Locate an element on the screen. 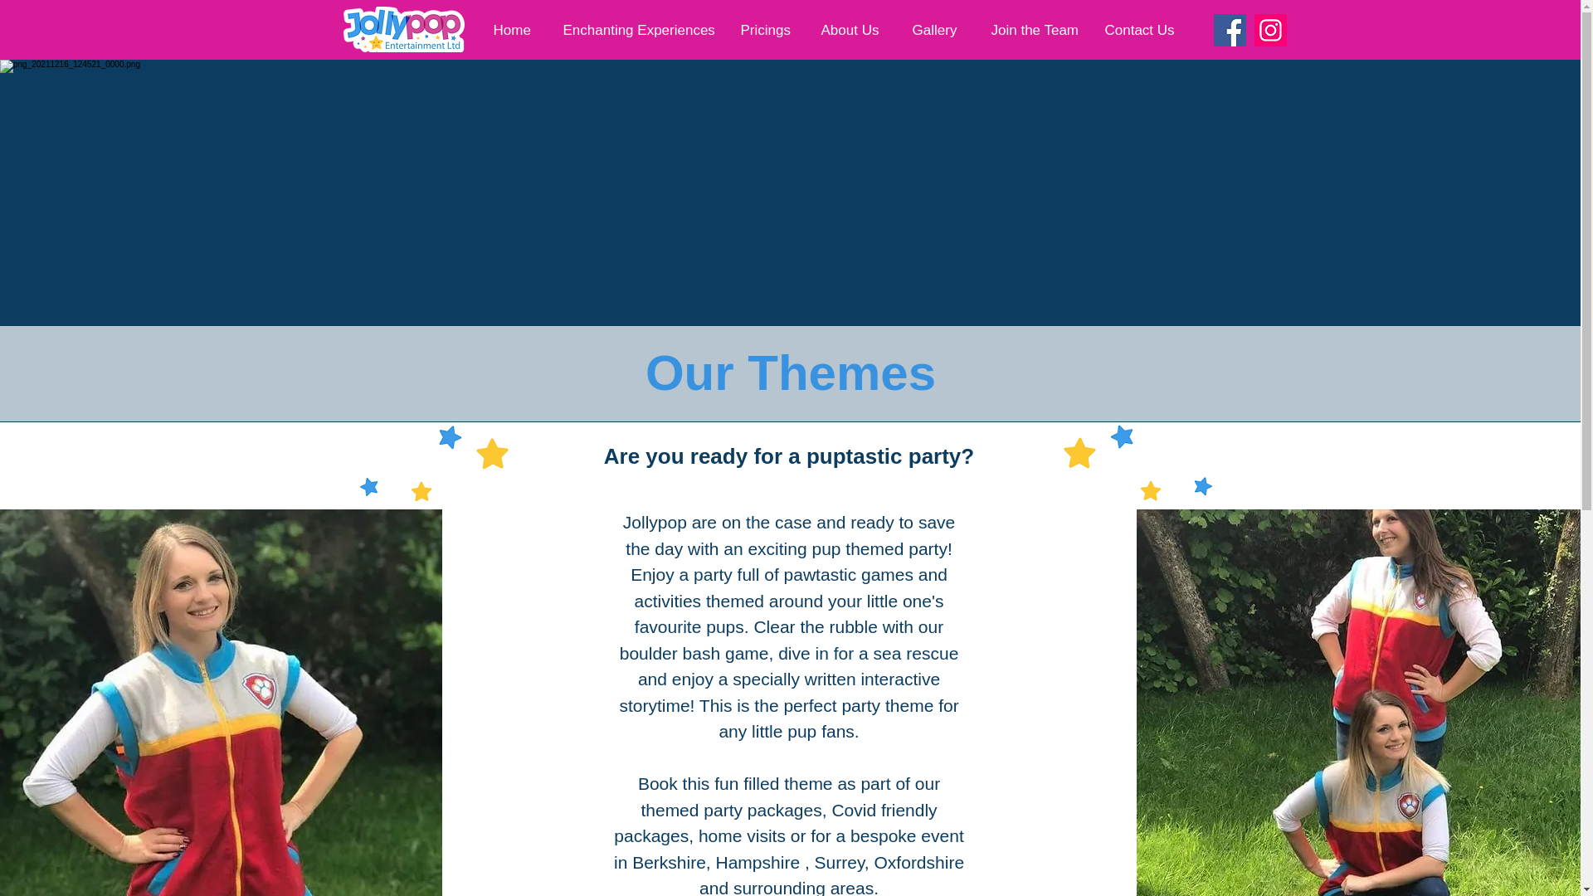 Image resolution: width=1593 pixels, height=896 pixels. Home is located at coordinates (511, 30).